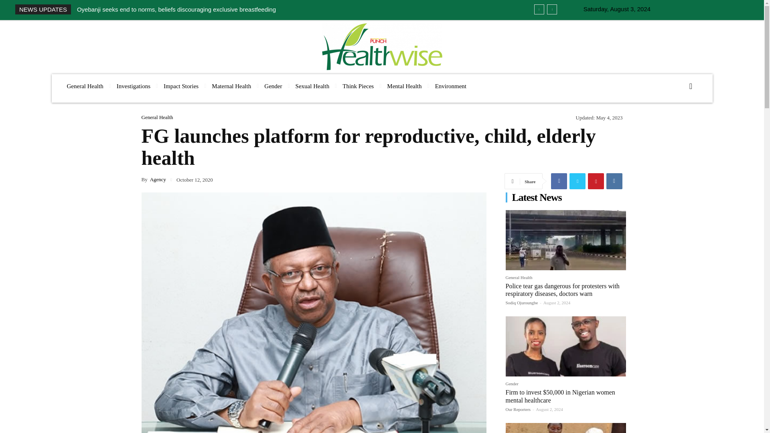  What do you see at coordinates (84, 86) in the screenshot?
I see `General Health` at bounding box center [84, 86].